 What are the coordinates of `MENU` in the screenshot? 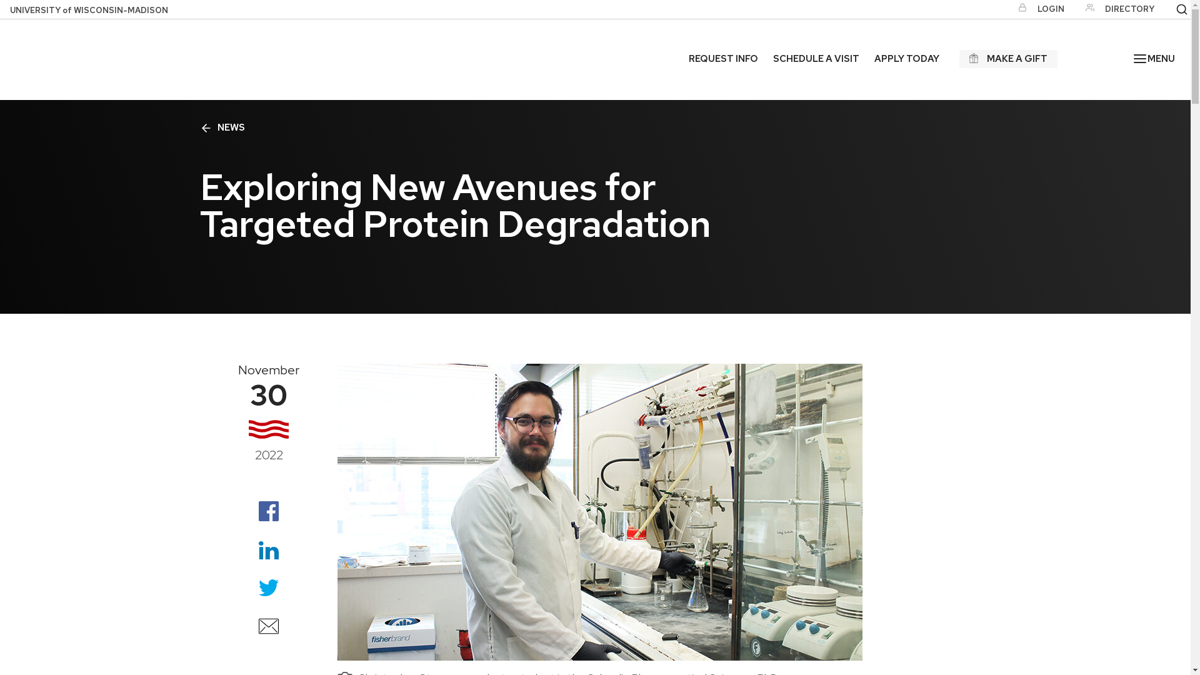 It's located at (1154, 59).